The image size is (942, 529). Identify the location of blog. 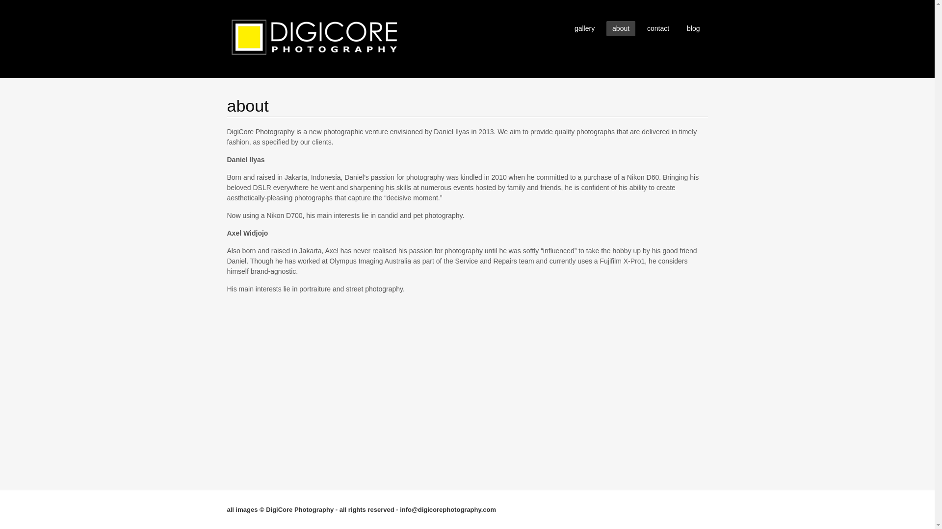
(693, 28).